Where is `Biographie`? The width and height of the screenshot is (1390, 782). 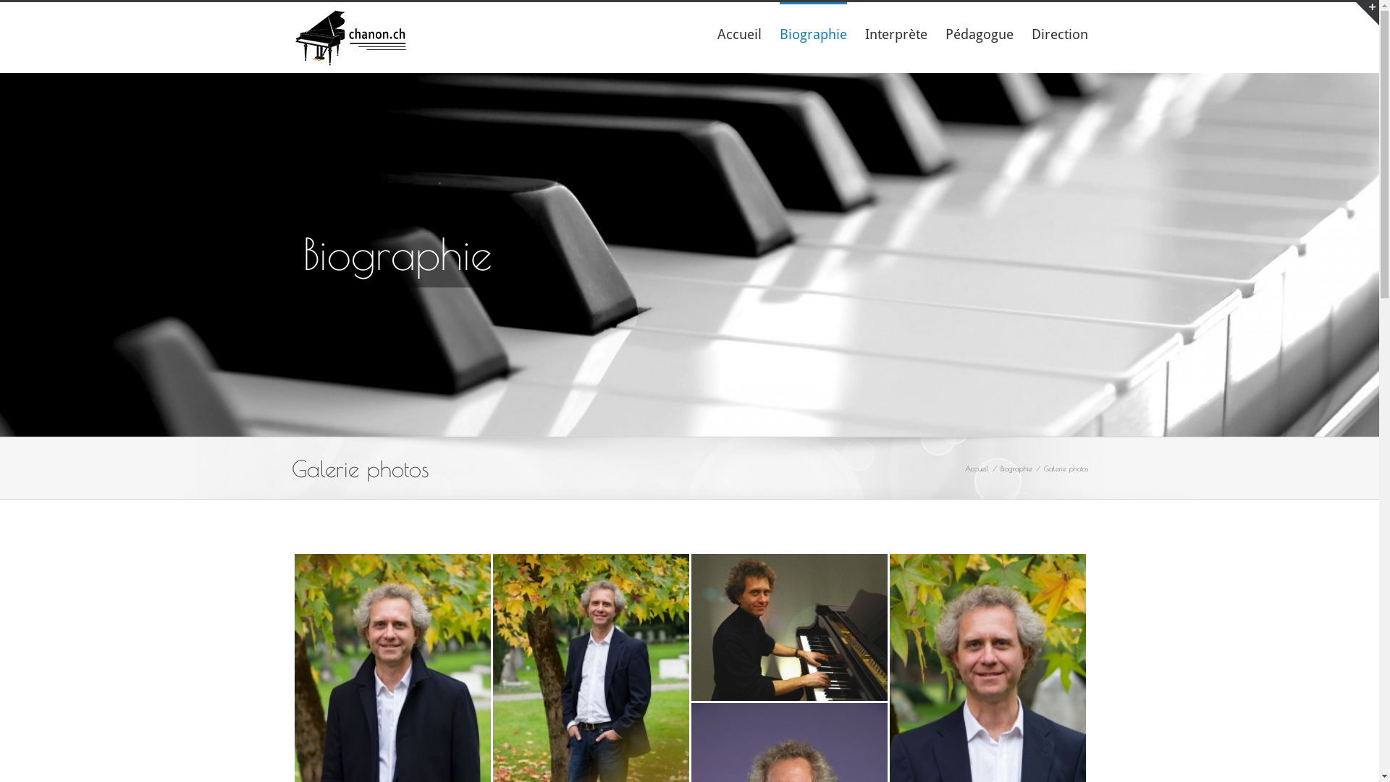 Biographie is located at coordinates (1016, 468).